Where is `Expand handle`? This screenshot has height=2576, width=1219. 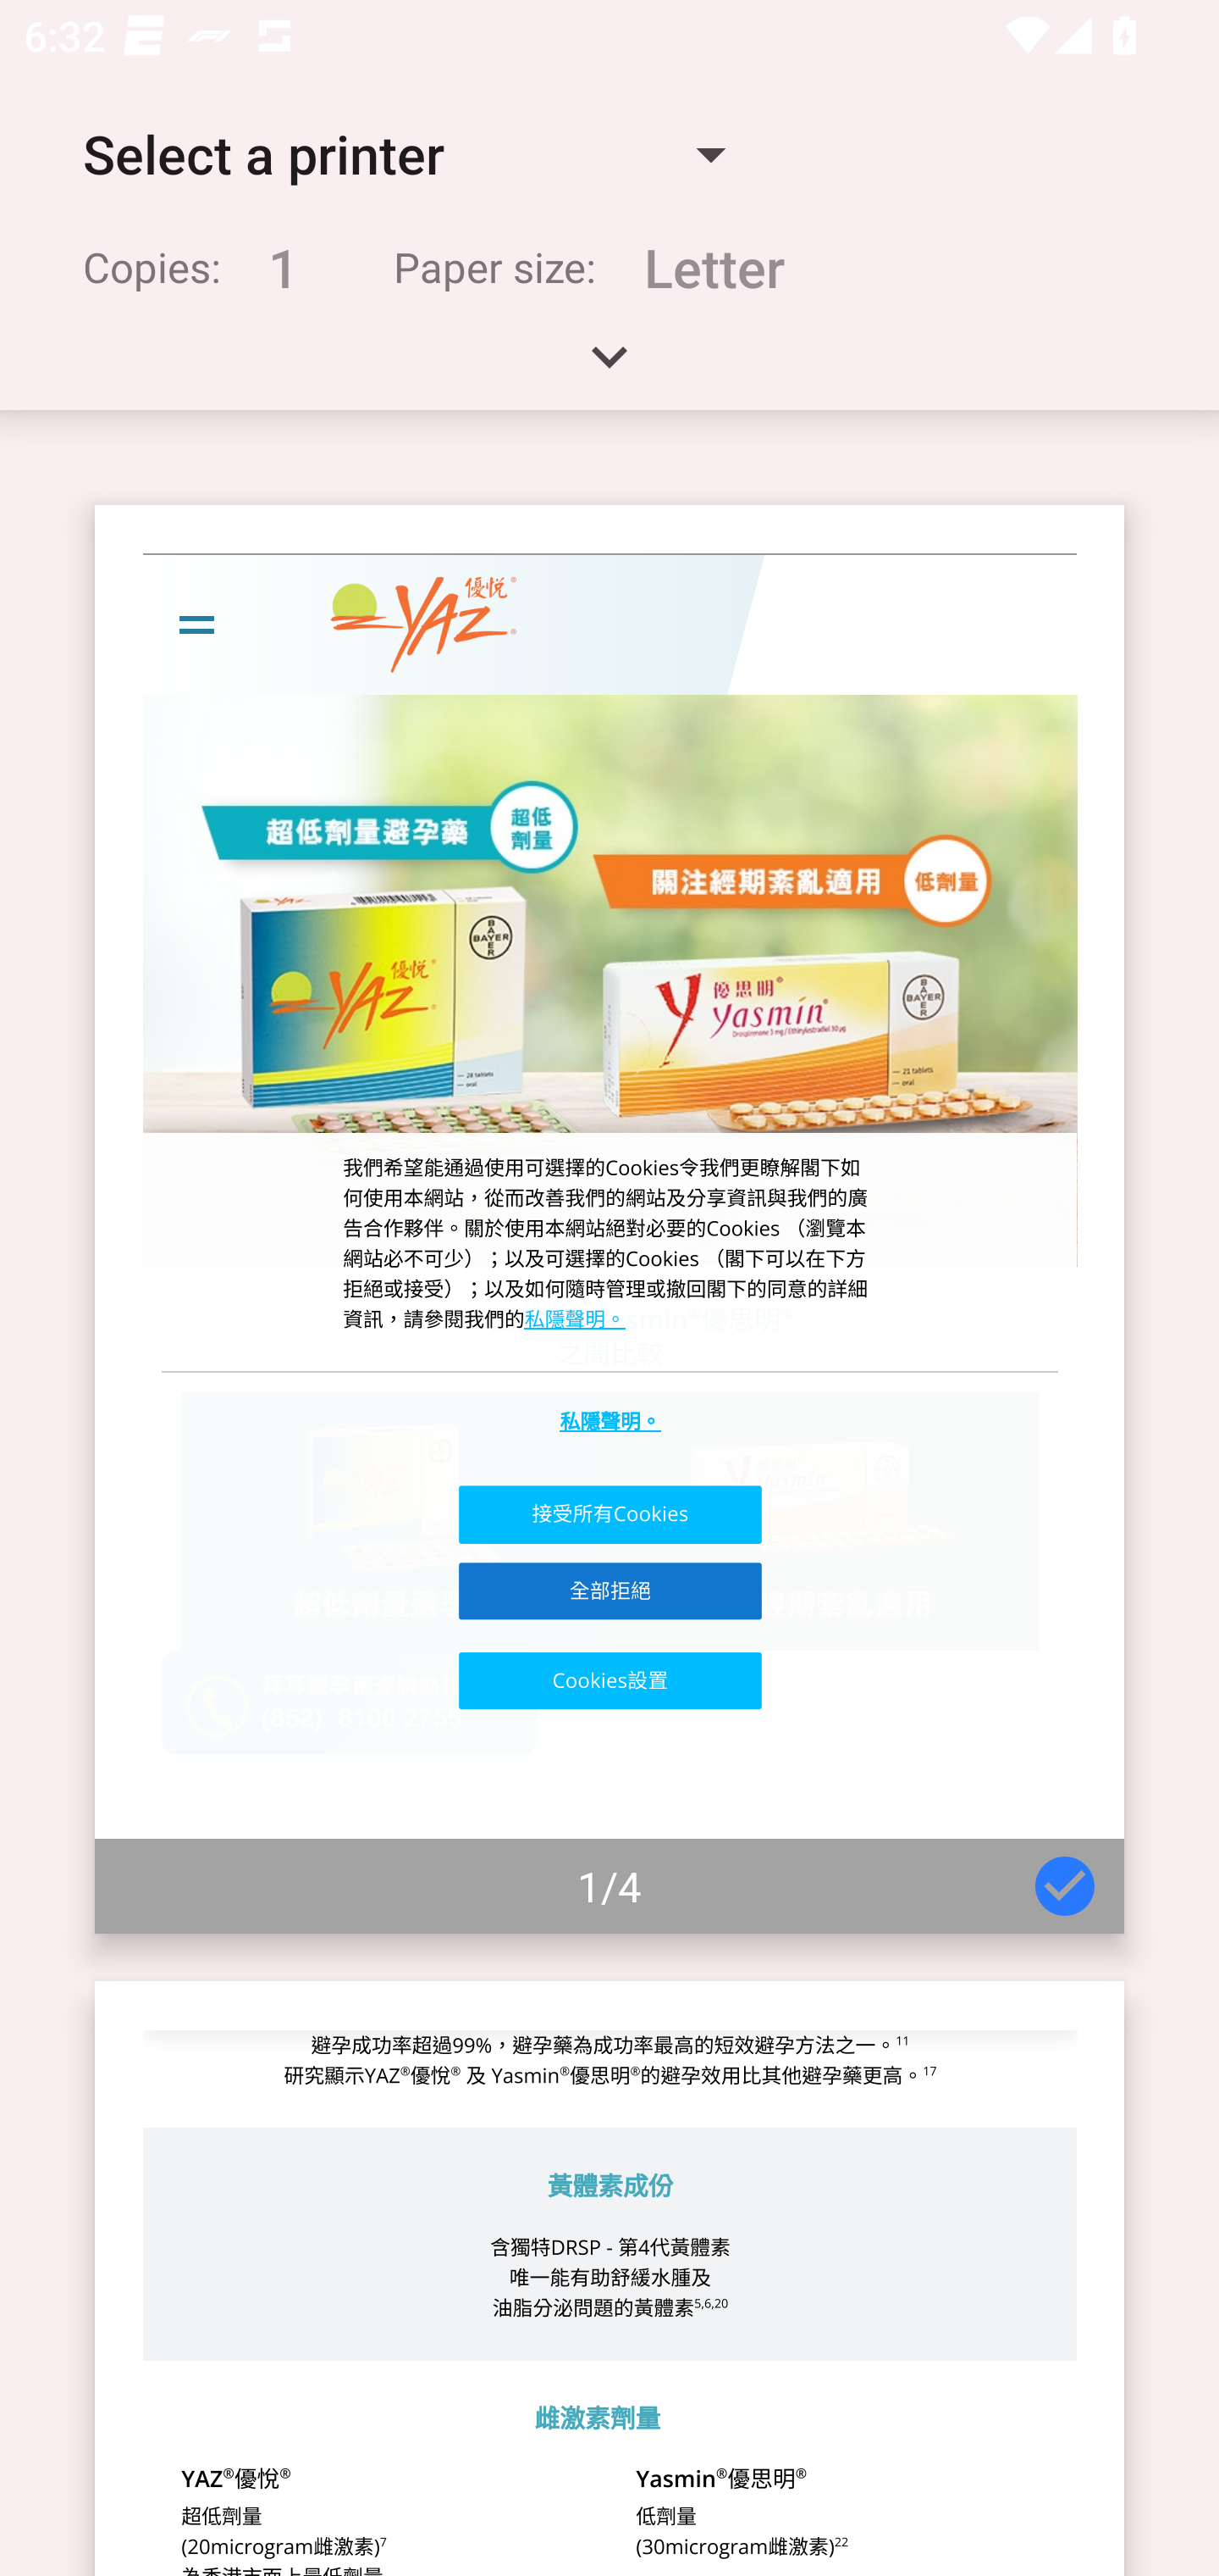 Expand handle is located at coordinates (609, 368).